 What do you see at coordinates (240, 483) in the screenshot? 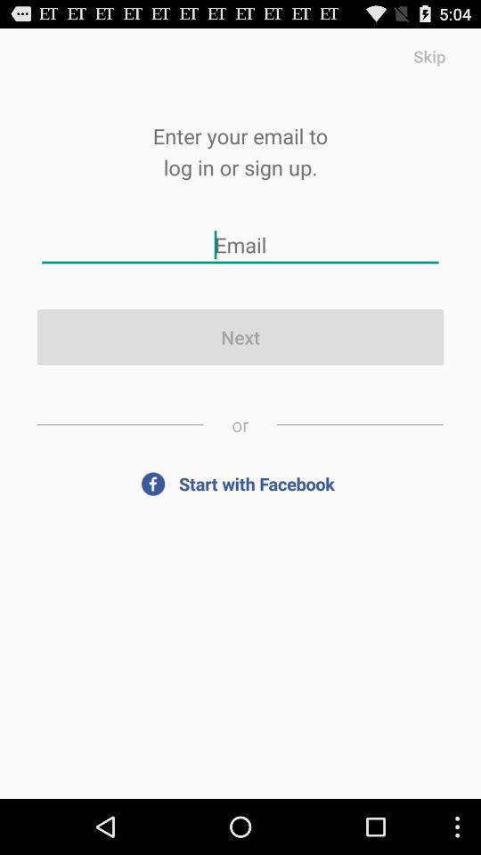
I see `select app below the or item` at bounding box center [240, 483].